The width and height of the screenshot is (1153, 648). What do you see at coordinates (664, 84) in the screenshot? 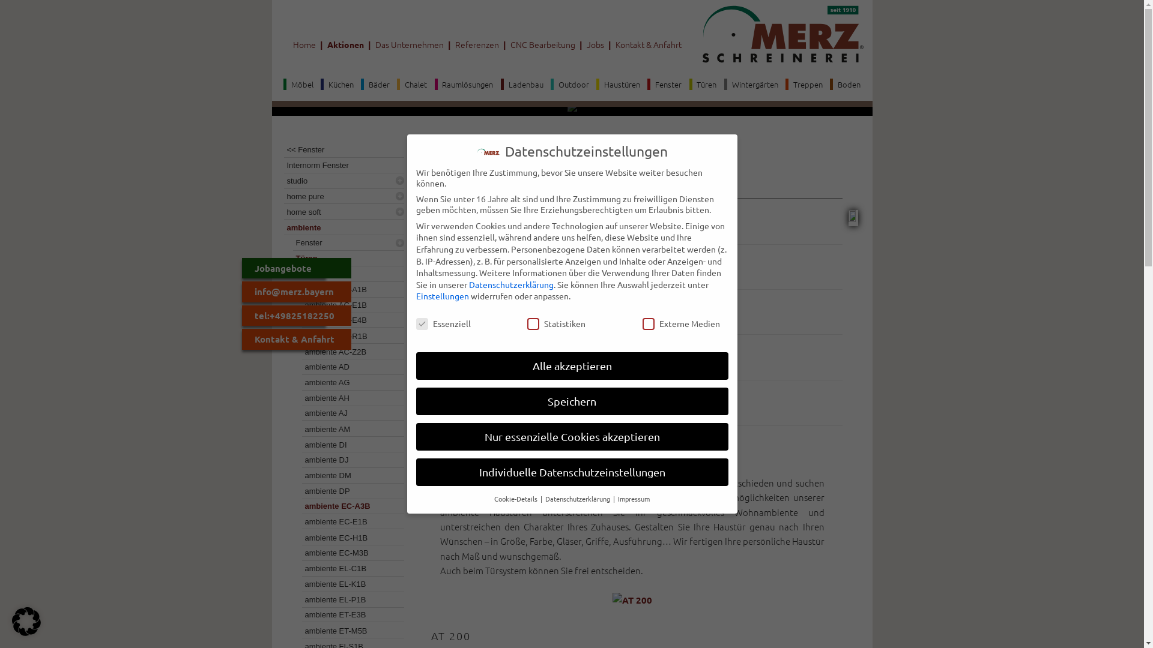
I see `Fenster` at bounding box center [664, 84].